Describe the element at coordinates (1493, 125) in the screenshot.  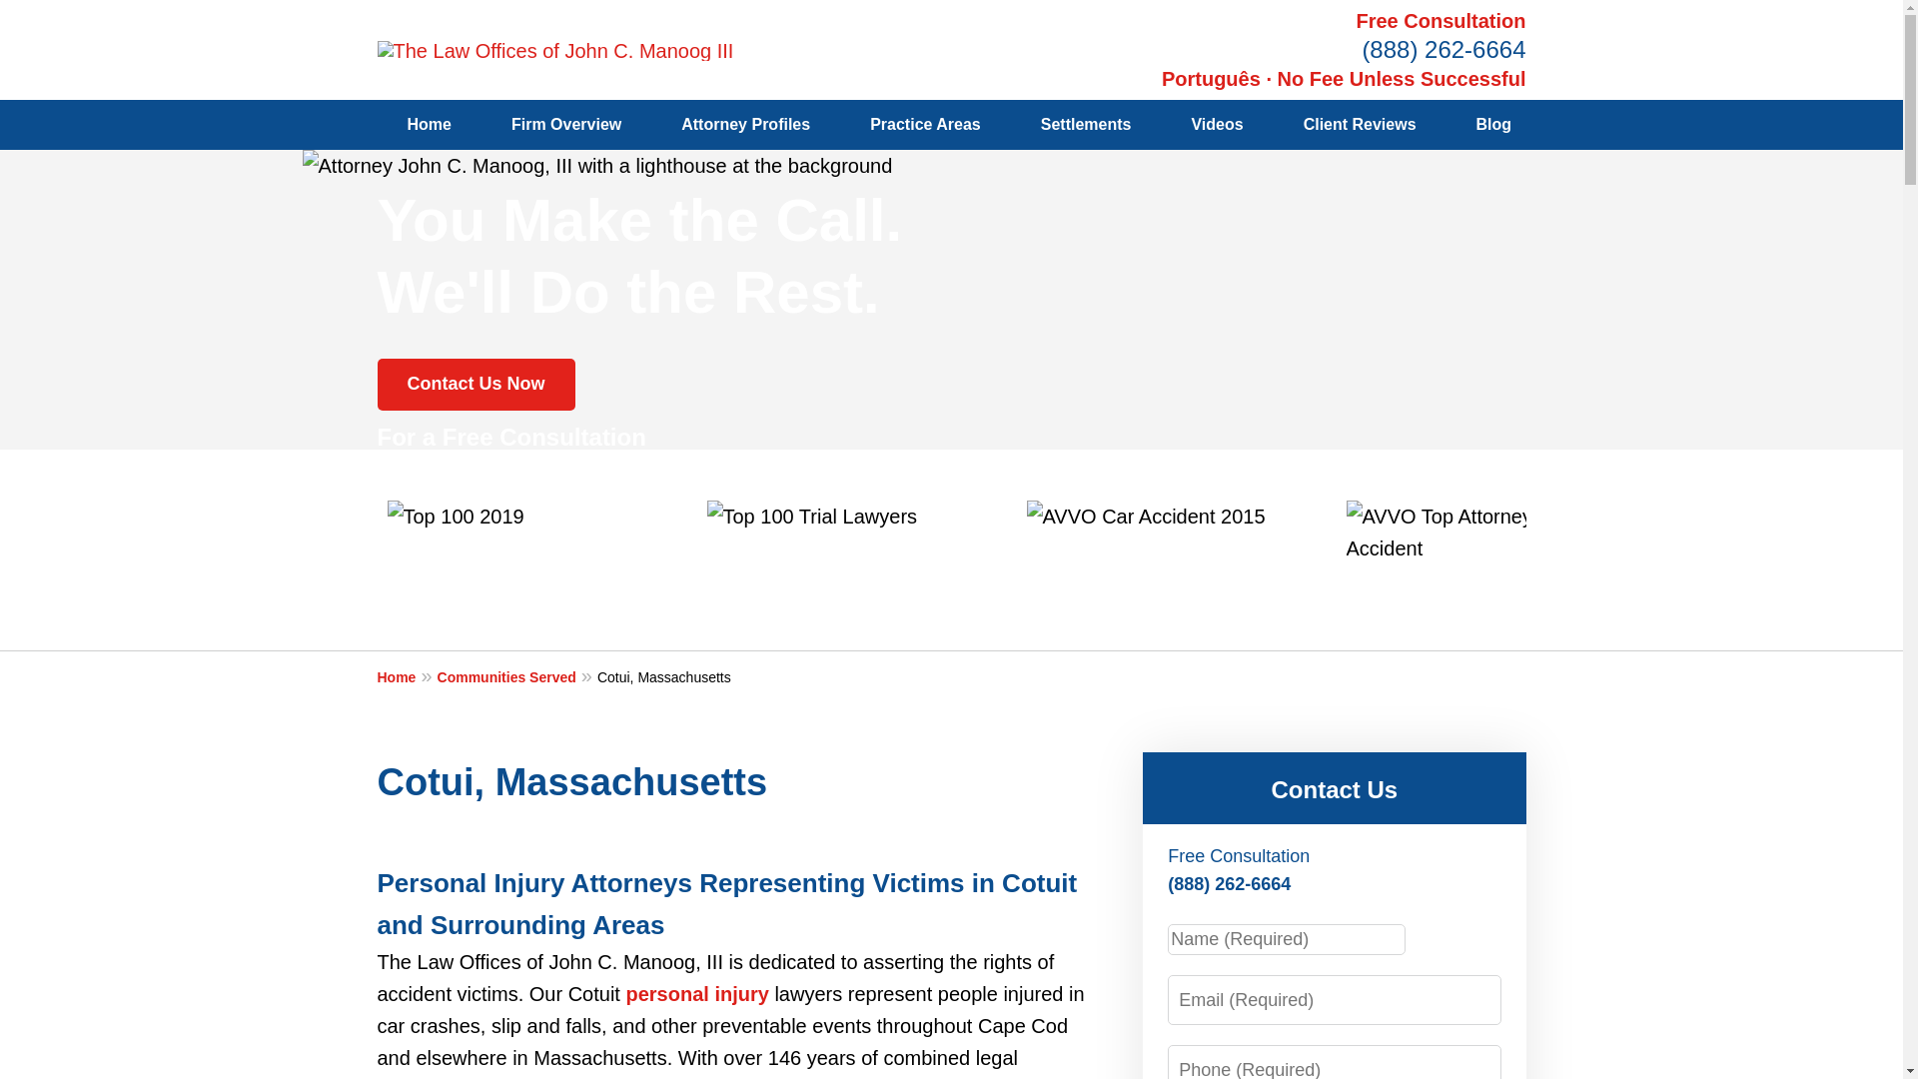
I see `Blog` at that location.